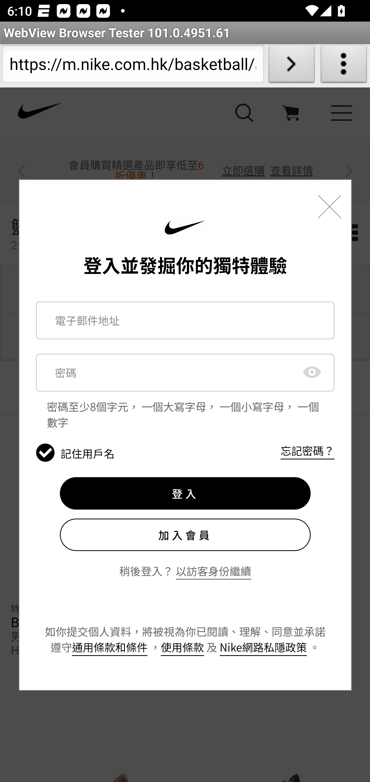 This screenshot has width=370, height=782. Describe the element at coordinates (344, 66) in the screenshot. I see `About WebView` at that location.